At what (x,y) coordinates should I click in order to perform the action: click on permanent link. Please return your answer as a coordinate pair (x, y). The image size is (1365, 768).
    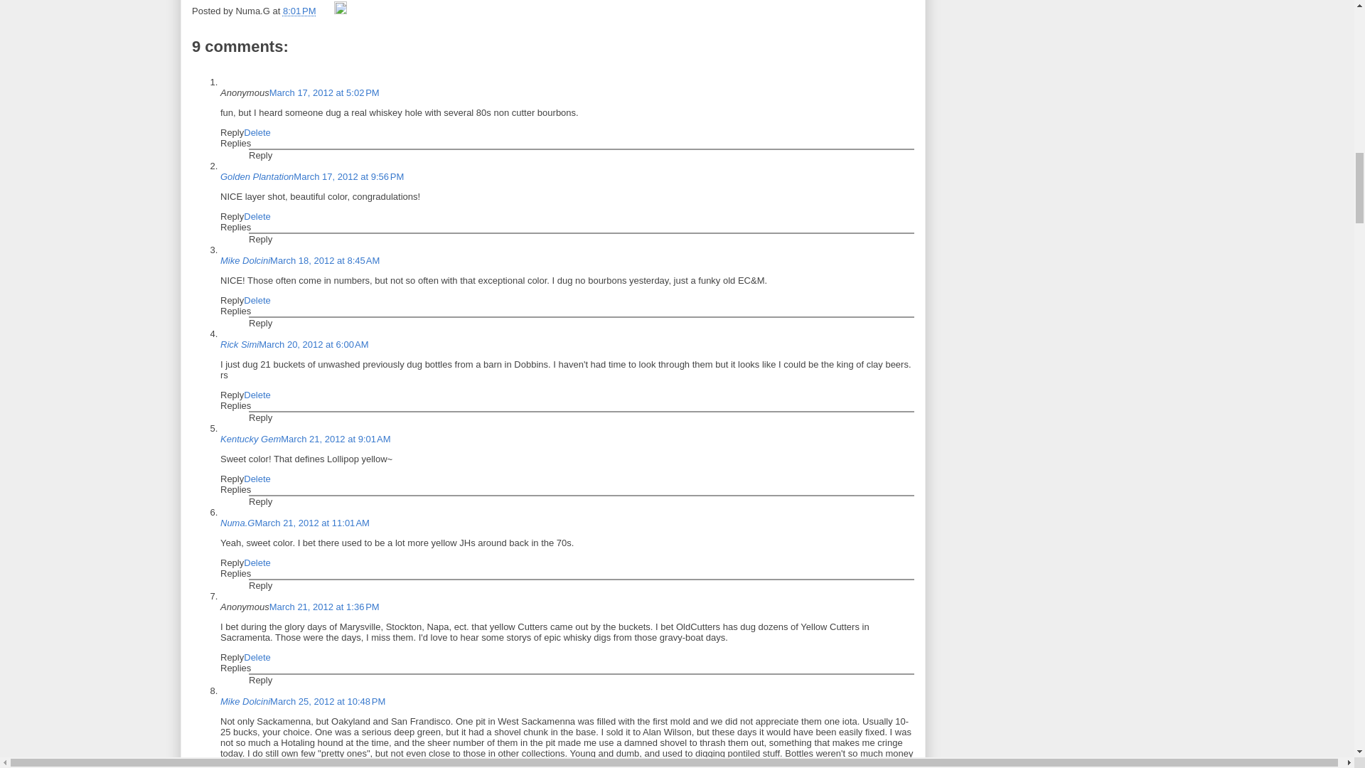
    Looking at the image, I should click on (299, 10).